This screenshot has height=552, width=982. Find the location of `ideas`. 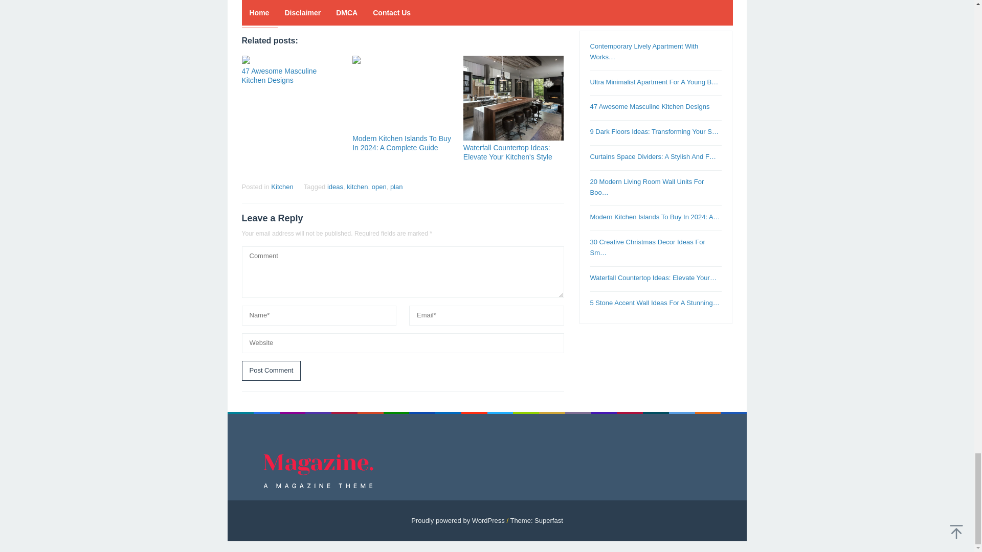

ideas is located at coordinates (334, 186).